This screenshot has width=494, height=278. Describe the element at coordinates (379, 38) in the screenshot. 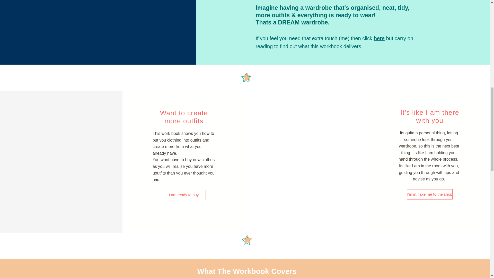

I see `here` at that location.